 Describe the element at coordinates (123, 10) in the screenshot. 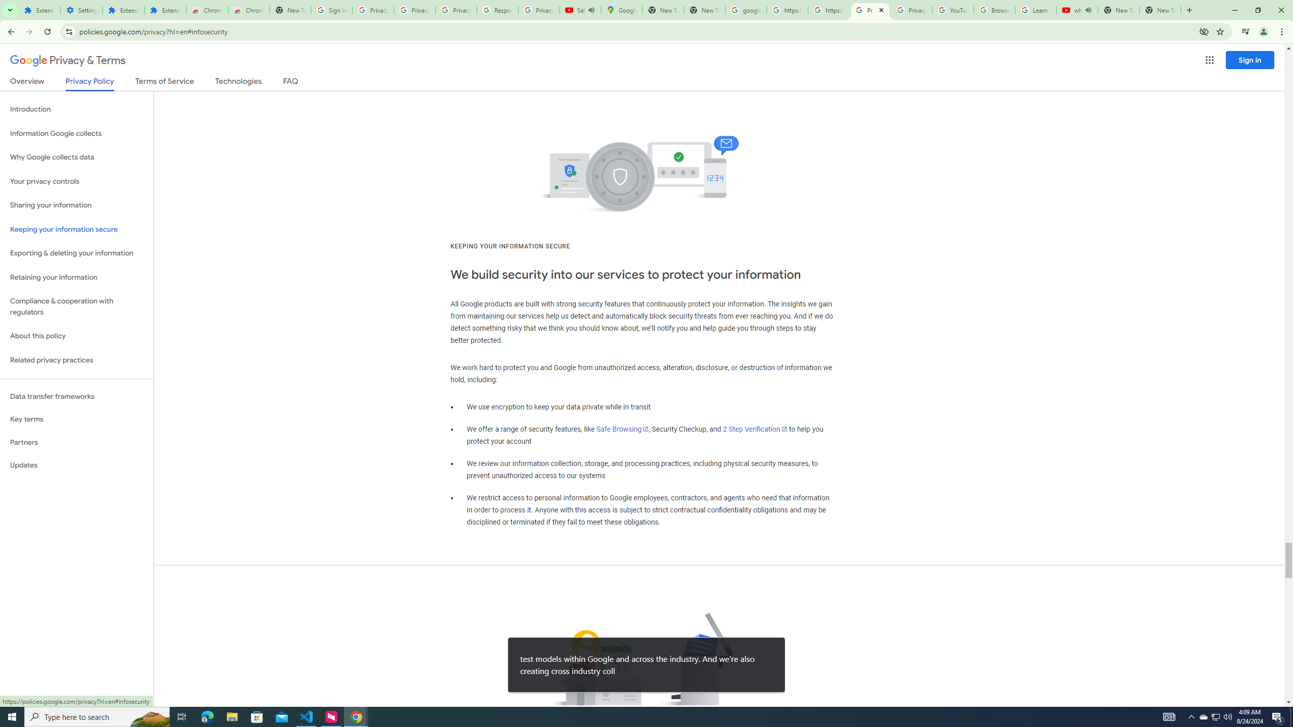

I see `Extensions` at that location.